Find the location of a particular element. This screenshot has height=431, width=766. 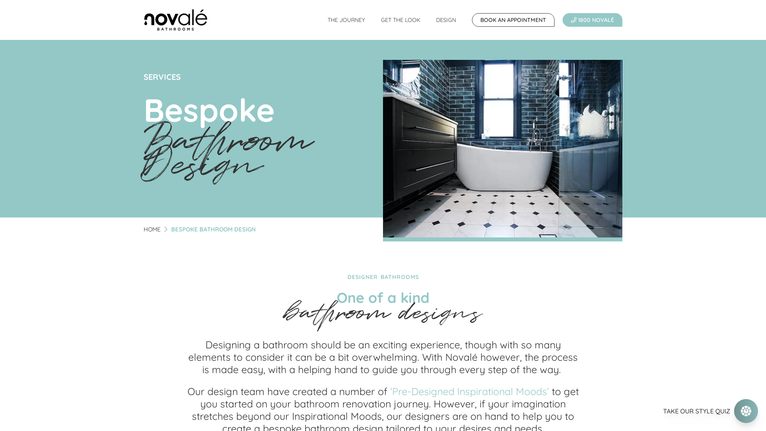

DESIGN is located at coordinates (446, 20).